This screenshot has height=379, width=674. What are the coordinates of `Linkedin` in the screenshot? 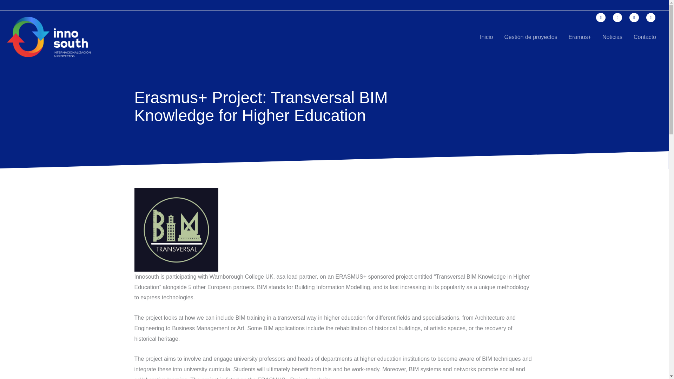 It's located at (651, 17).